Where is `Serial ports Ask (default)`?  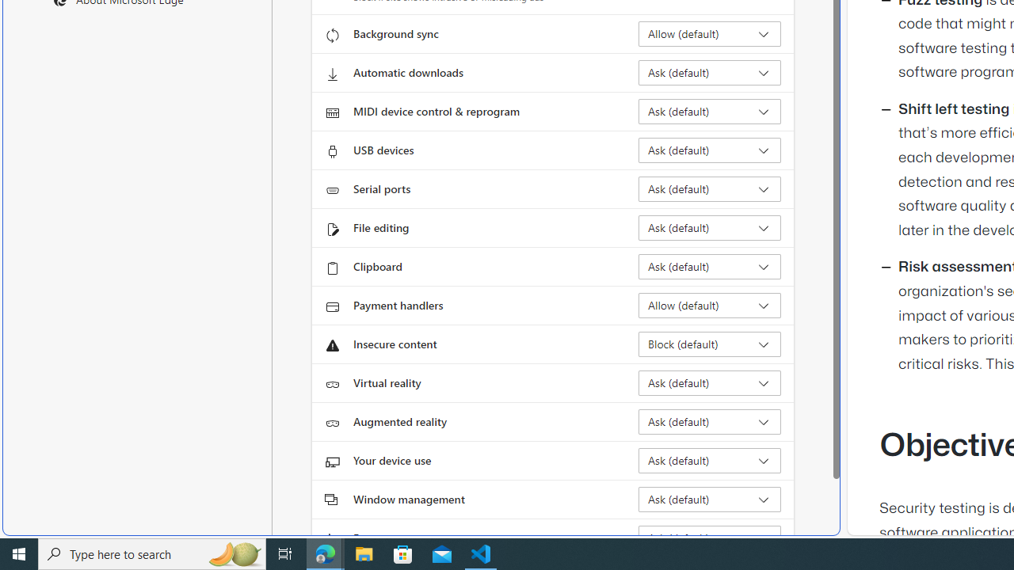 Serial ports Ask (default) is located at coordinates (710, 188).